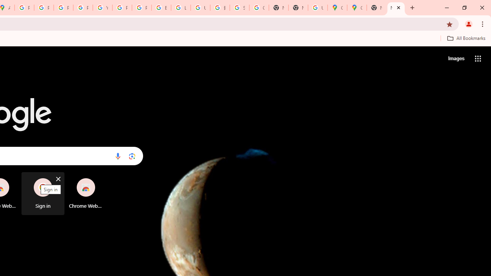 This screenshot has height=276, width=491. Describe the element at coordinates (396, 8) in the screenshot. I see `New Tab` at that location.